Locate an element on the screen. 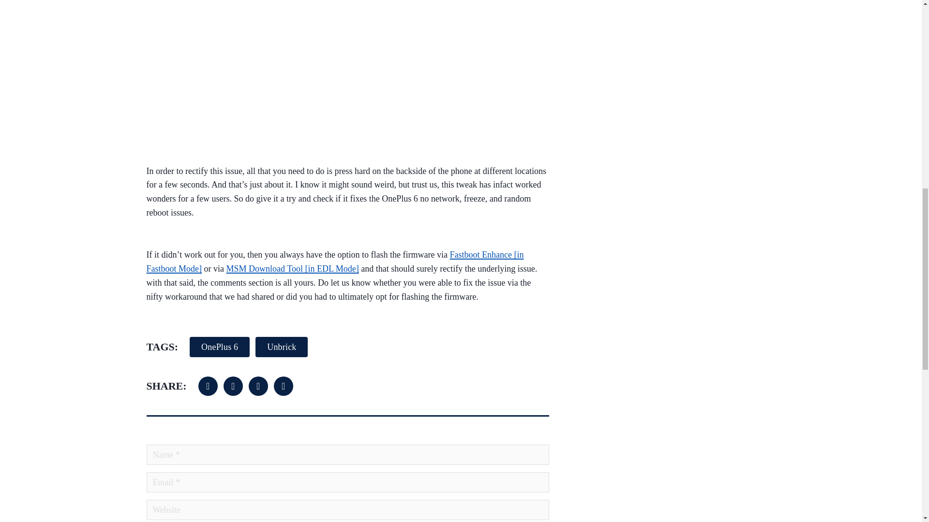 This screenshot has width=929, height=522. Unbrick is located at coordinates (282, 347).